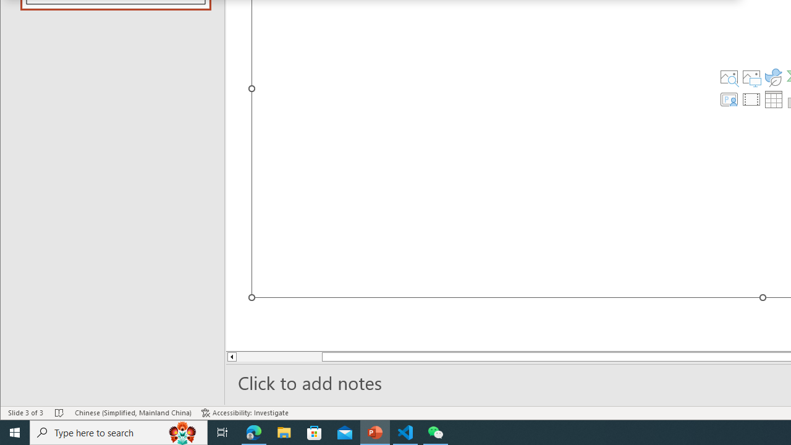  I want to click on Pictures, so click(751, 77).